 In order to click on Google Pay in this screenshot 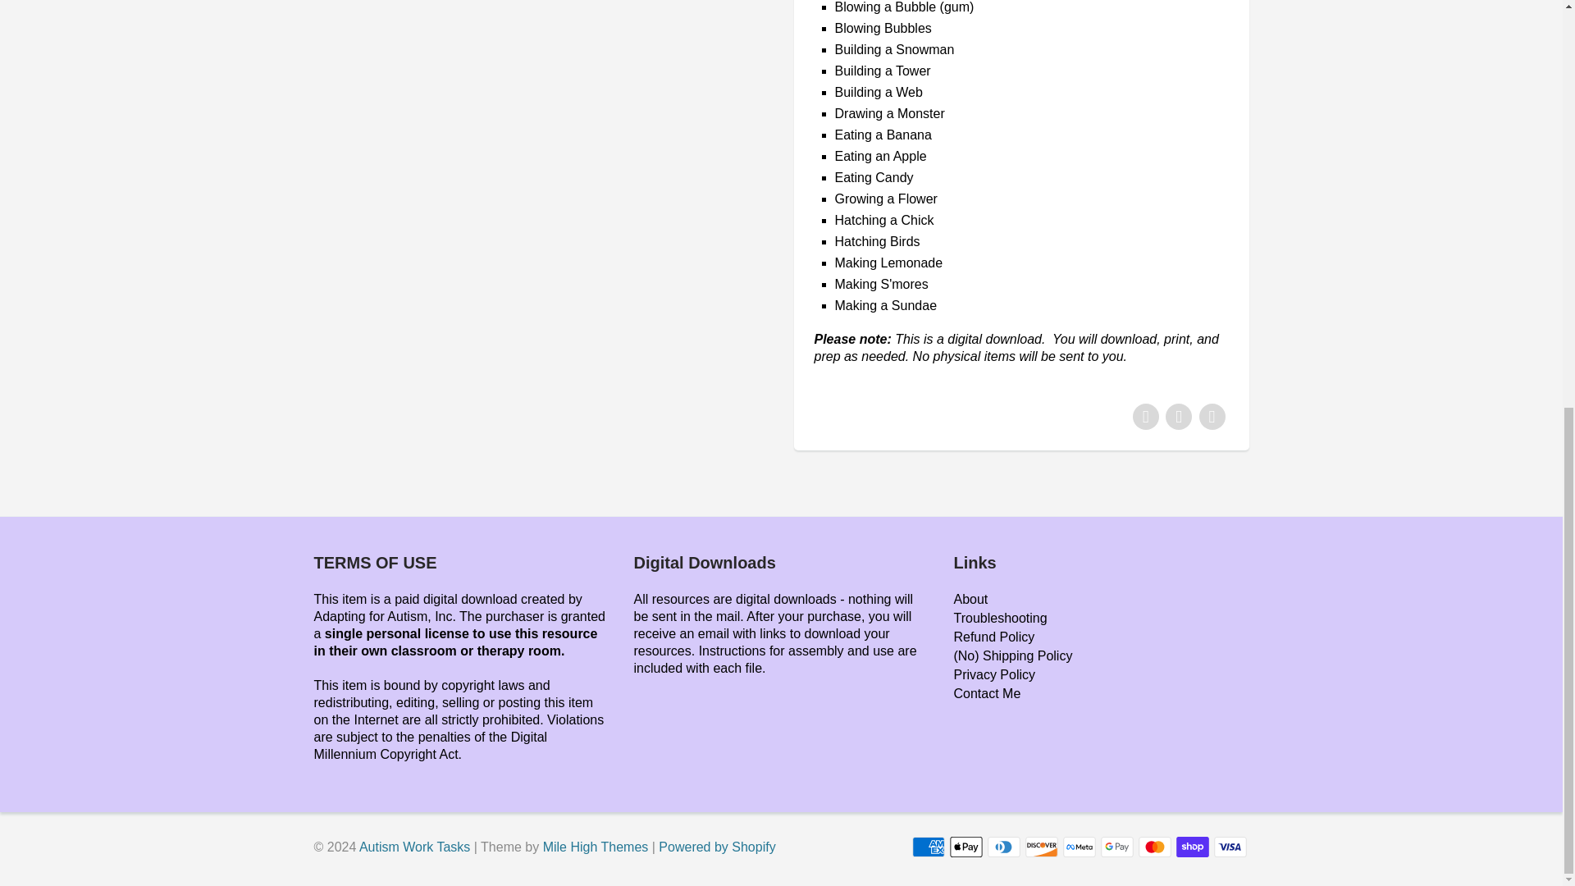, I will do `click(1117, 847)`.